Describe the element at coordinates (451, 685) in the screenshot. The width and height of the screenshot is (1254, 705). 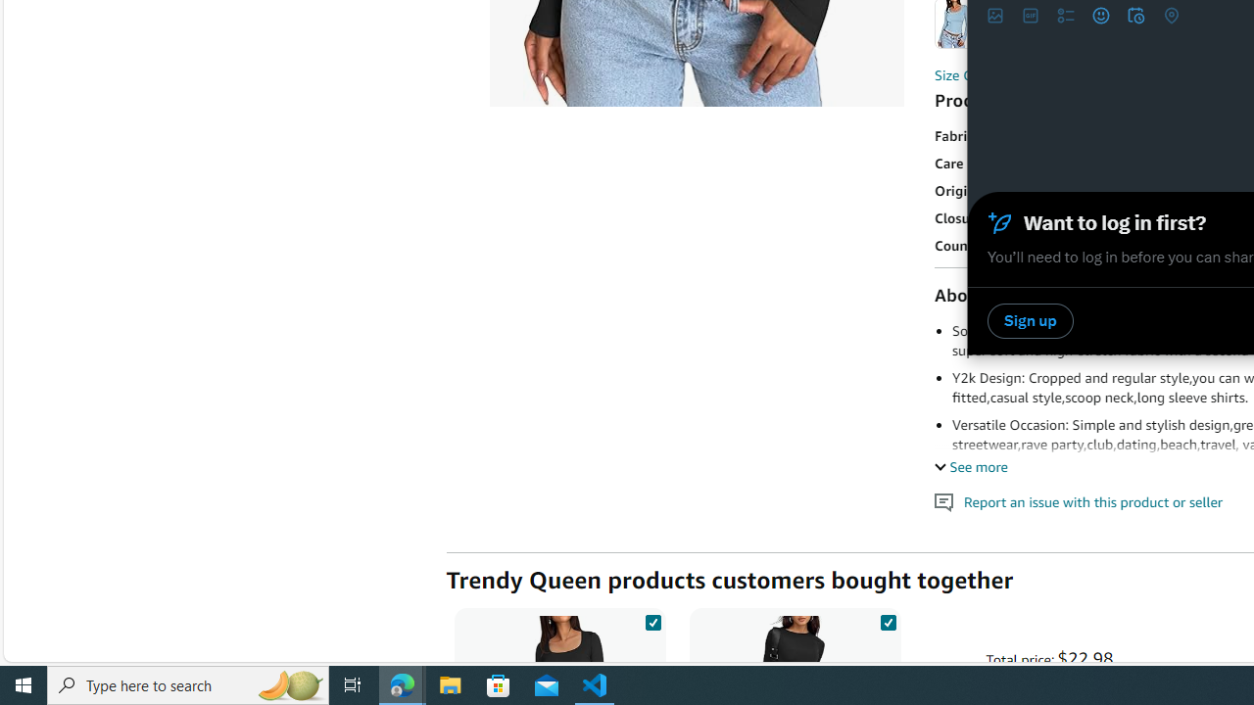
I see `File Explorer` at that location.